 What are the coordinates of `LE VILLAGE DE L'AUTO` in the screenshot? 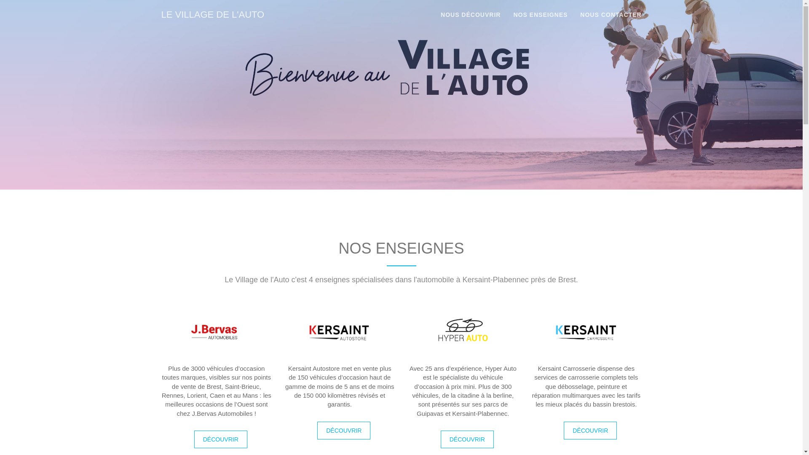 It's located at (213, 15).